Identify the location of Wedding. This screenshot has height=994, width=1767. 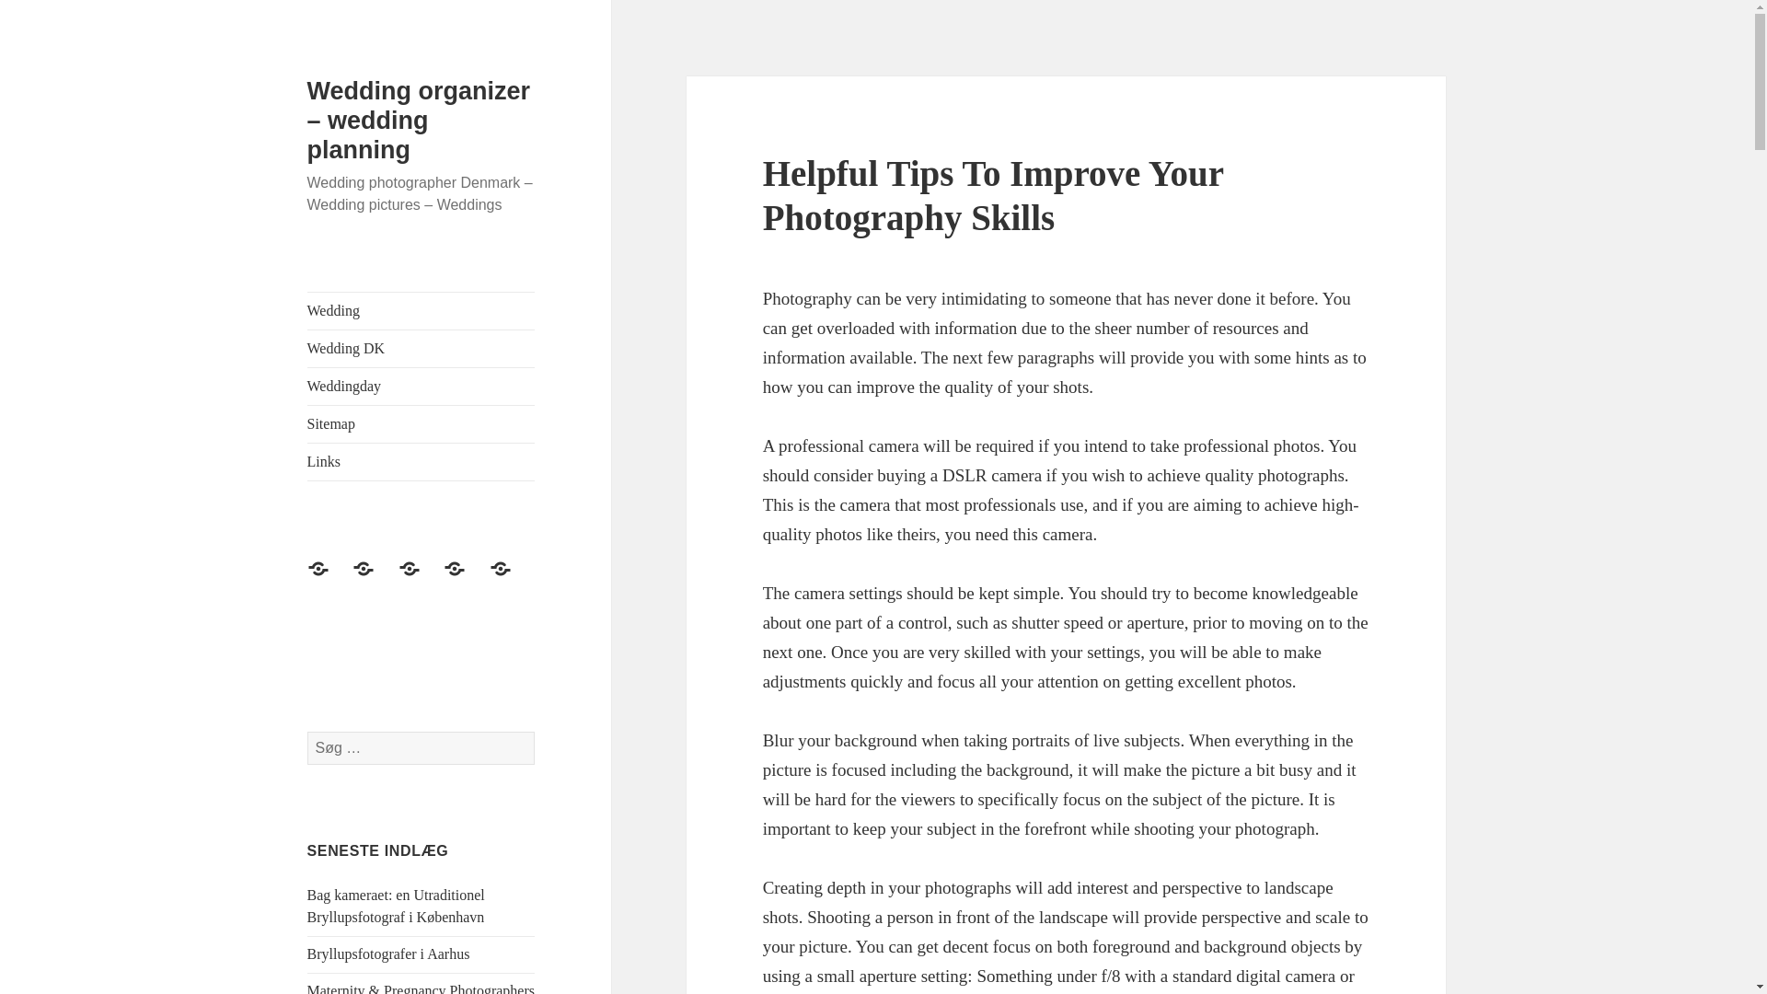
(422, 310).